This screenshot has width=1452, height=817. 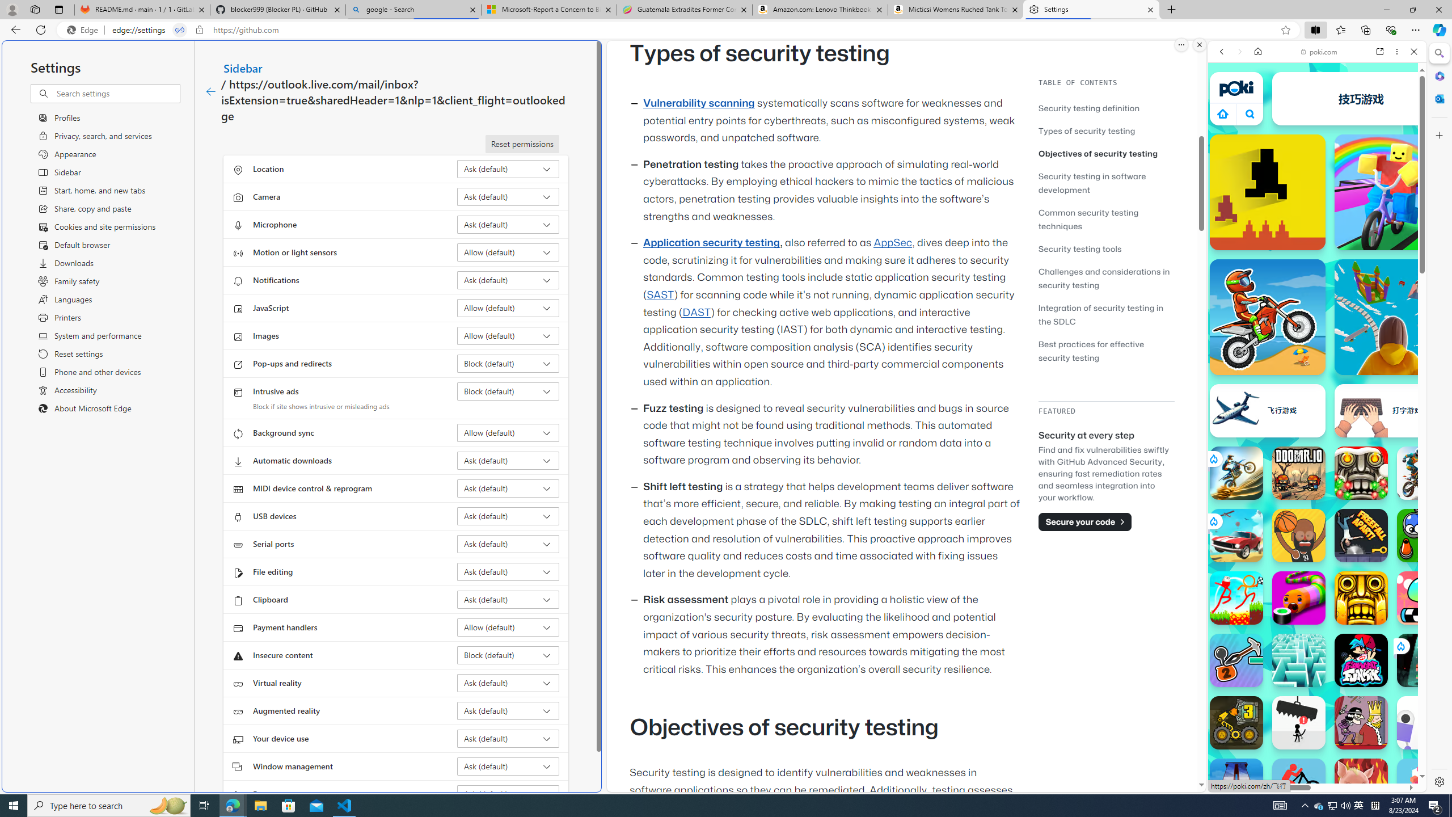 What do you see at coordinates (1260, 547) in the screenshot?
I see `Hills of Steel Hills of Steel poki.com` at bounding box center [1260, 547].